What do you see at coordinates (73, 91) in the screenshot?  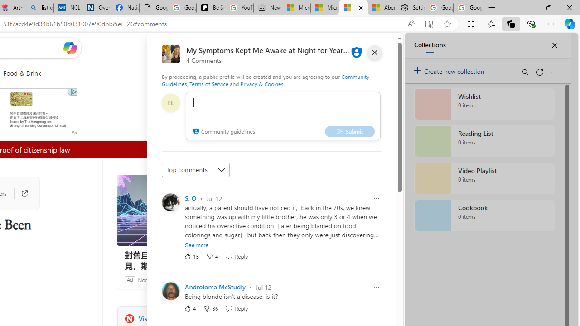 I see `Class: qc-adchoices-icon` at bounding box center [73, 91].